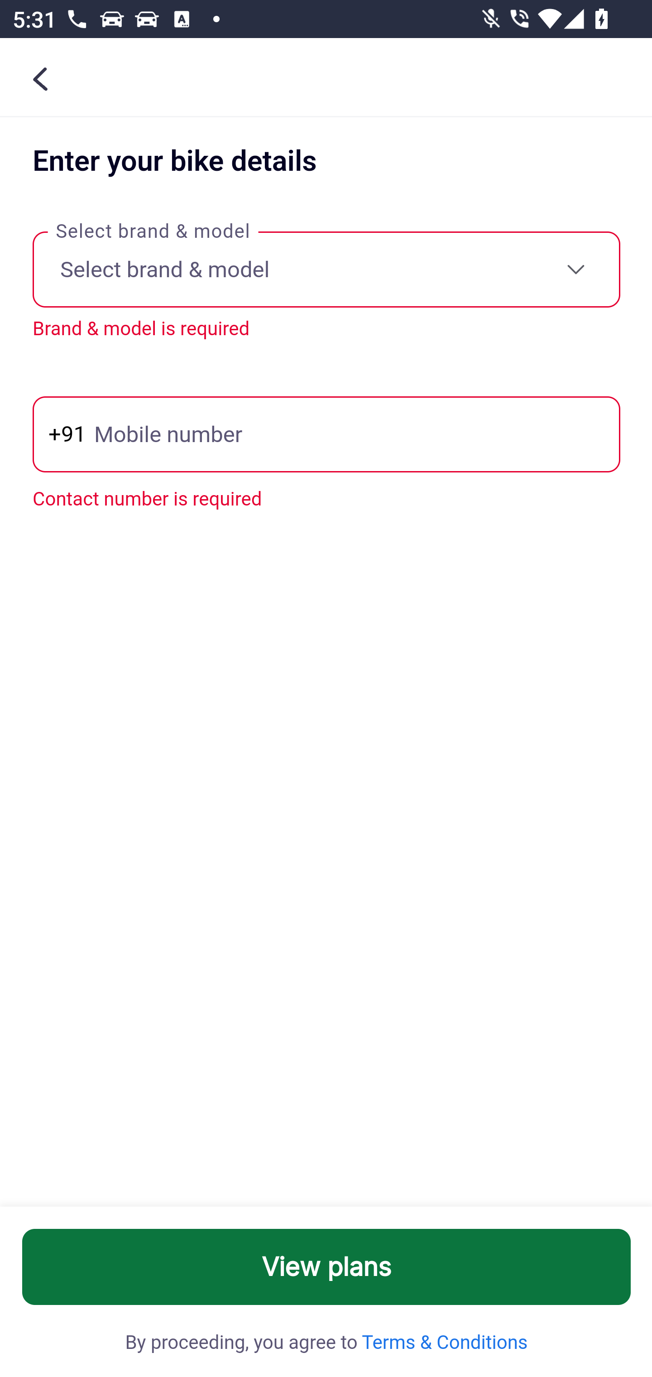 This screenshot has width=652, height=1377. What do you see at coordinates (327, 1267) in the screenshot?
I see `View plans` at bounding box center [327, 1267].